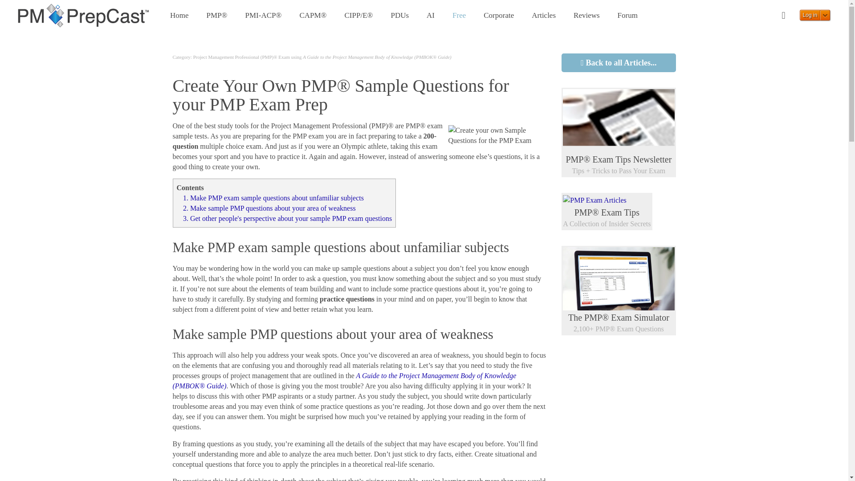 The width and height of the screenshot is (855, 481). I want to click on Home, so click(179, 16).